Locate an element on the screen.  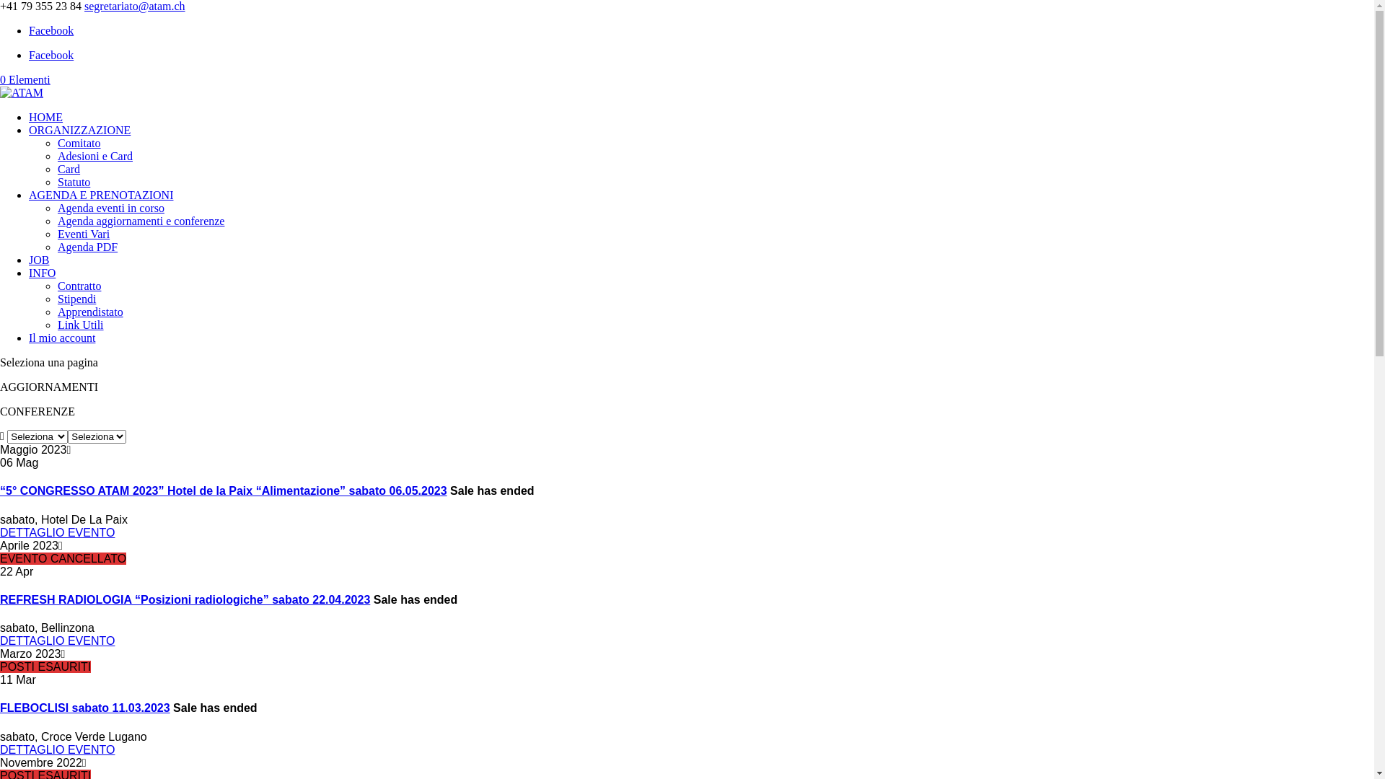
DETTAGLIO EVENTO is located at coordinates (58, 750).